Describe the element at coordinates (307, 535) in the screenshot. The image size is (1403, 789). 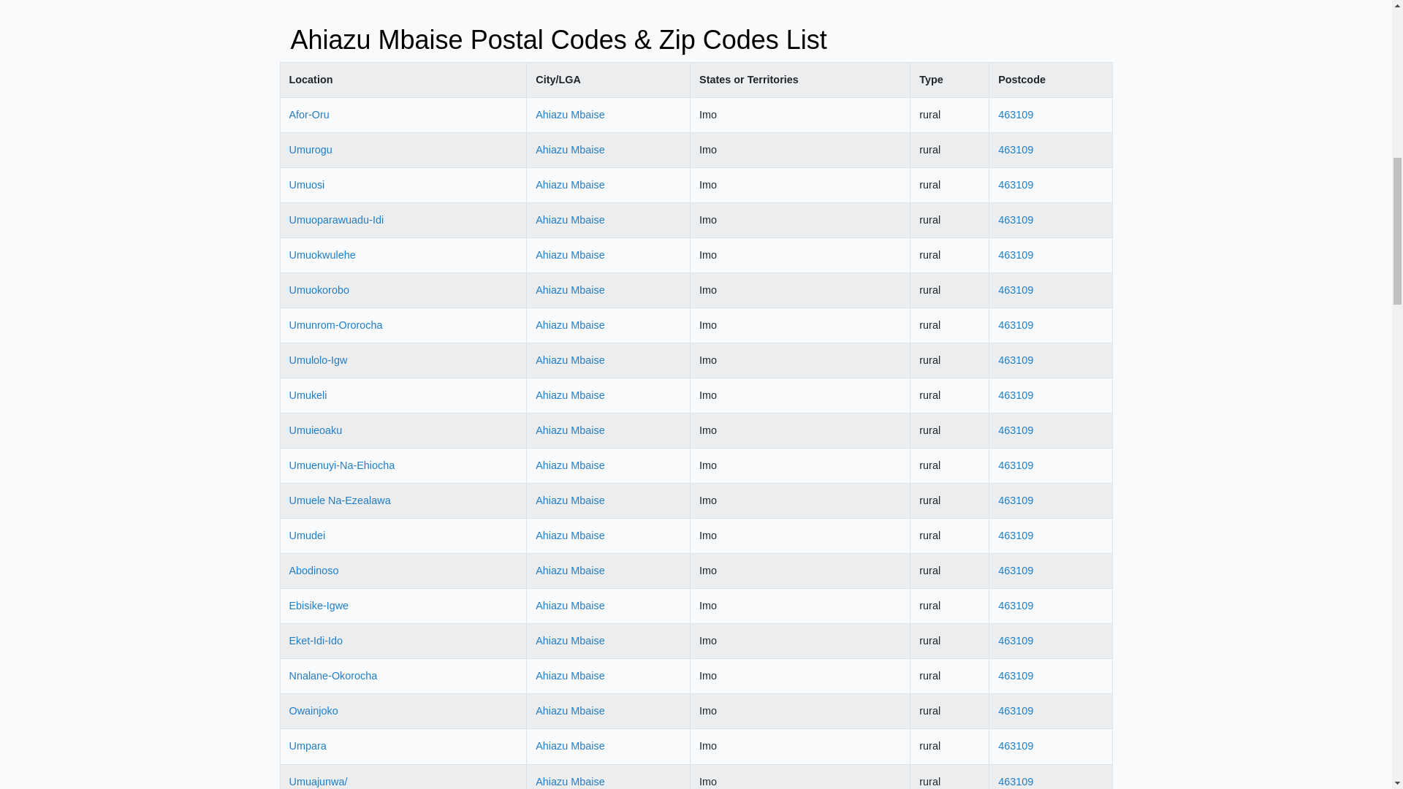
I see `Umudei` at that location.